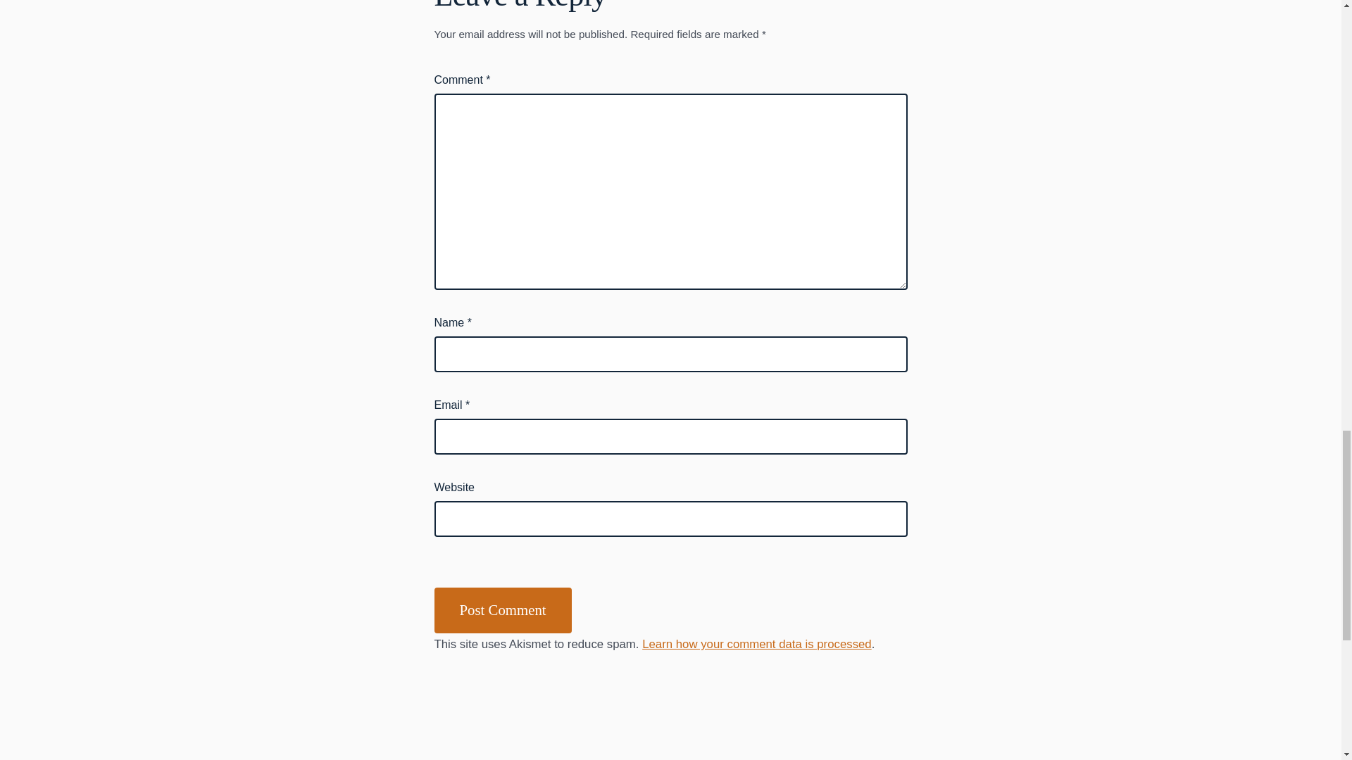 The height and width of the screenshot is (760, 1352). Describe the element at coordinates (502, 610) in the screenshot. I see `Post Comment` at that location.